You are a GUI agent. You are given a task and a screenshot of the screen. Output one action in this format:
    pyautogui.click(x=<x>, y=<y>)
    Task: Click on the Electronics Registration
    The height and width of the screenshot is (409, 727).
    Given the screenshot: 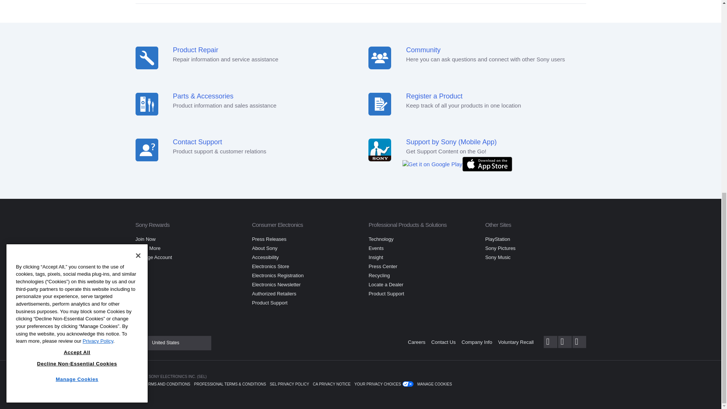 What is the action you would take?
    pyautogui.click(x=278, y=276)
    